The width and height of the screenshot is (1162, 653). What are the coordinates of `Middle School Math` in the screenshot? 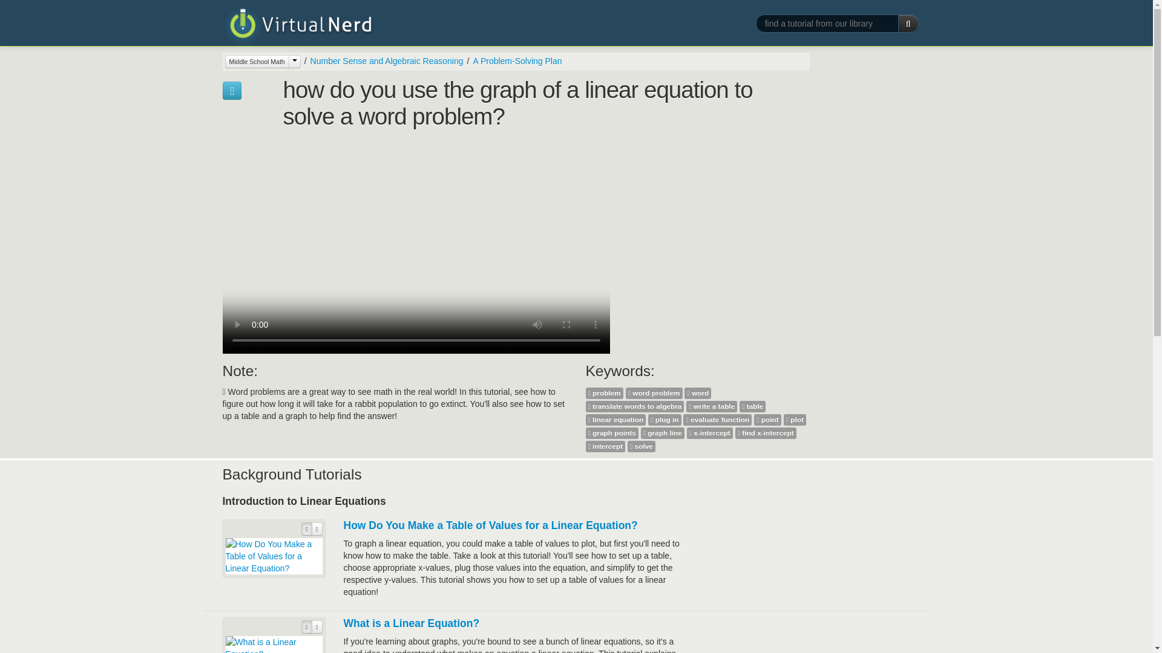 It's located at (263, 62).